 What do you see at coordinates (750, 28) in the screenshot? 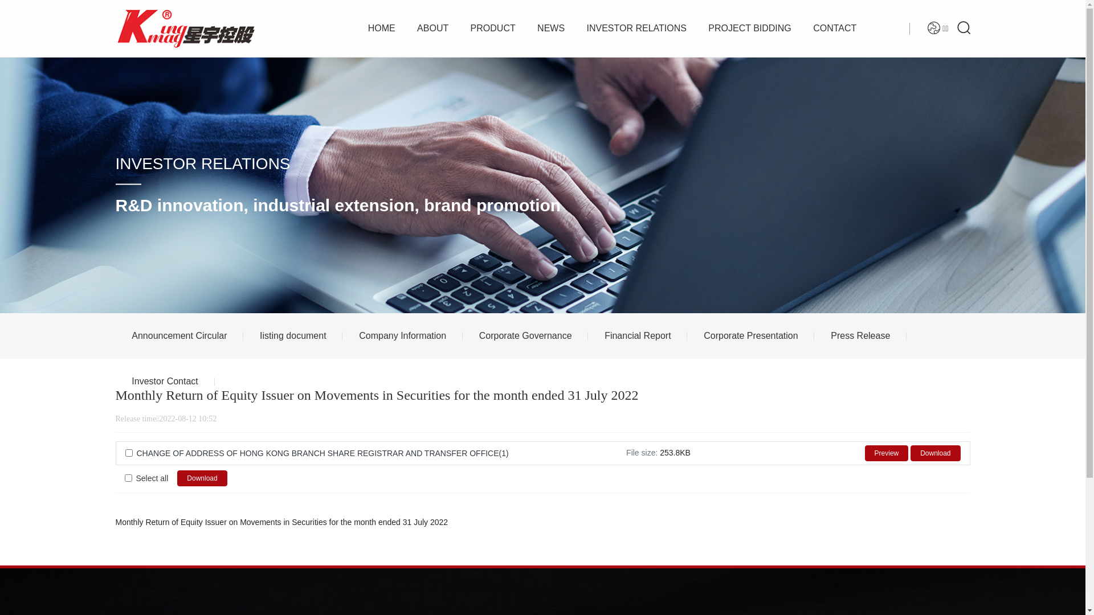
I see `PROJECT BIDDING` at bounding box center [750, 28].